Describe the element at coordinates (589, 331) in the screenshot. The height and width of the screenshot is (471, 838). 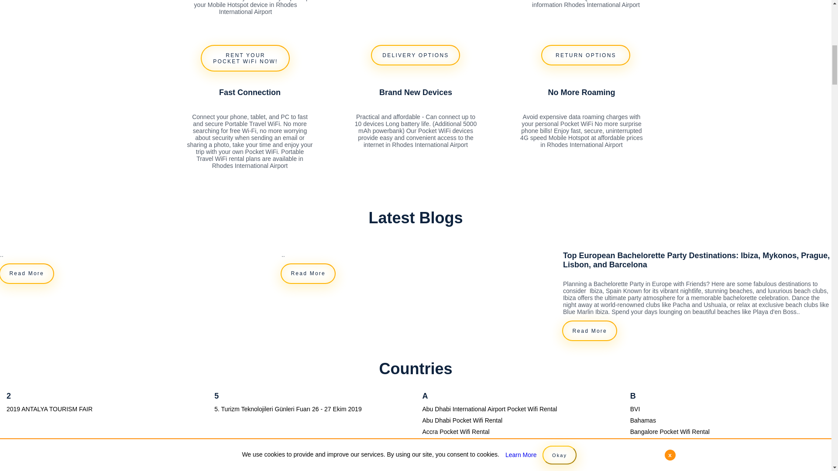
I see `Read More` at that location.